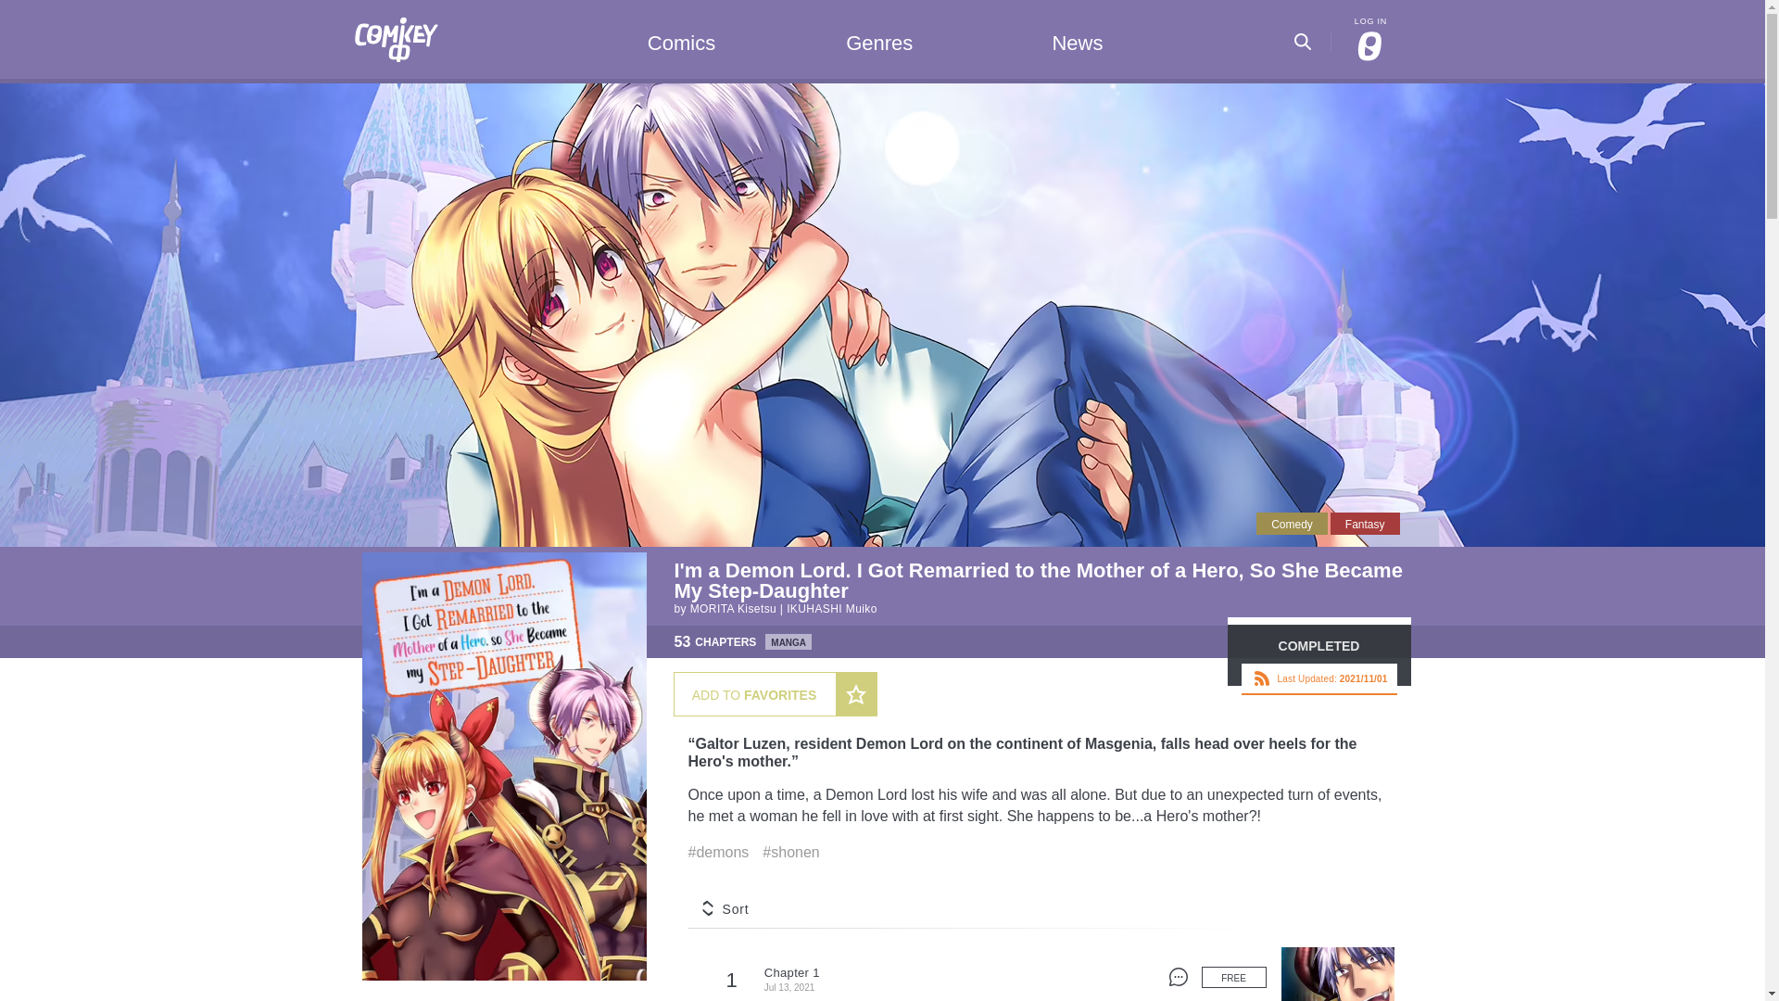  Describe the element at coordinates (1077, 41) in the screenshot. I see `News` at that location.